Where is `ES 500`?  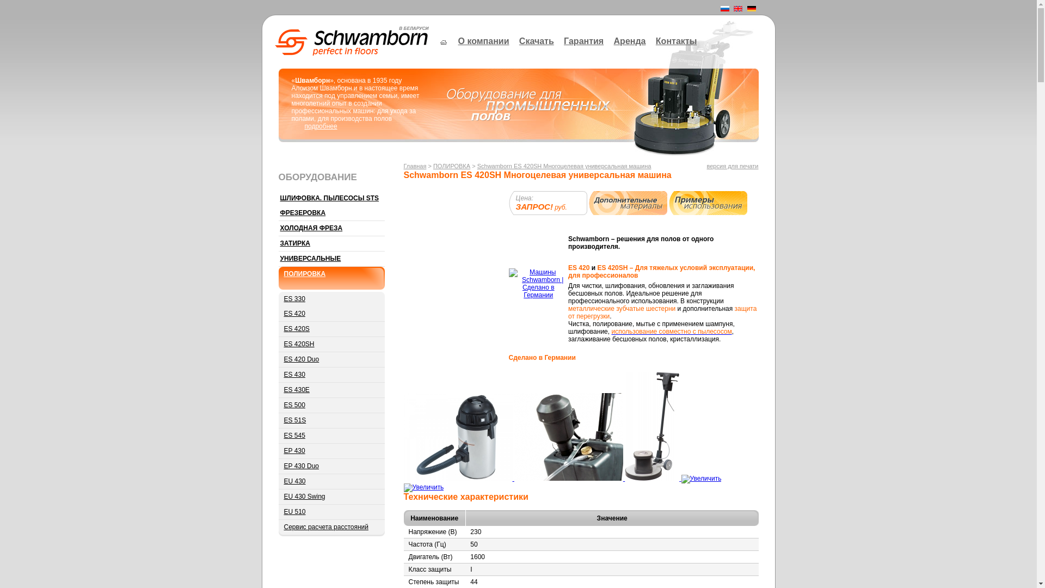 ES 500 is located at coordinates (332, 405).